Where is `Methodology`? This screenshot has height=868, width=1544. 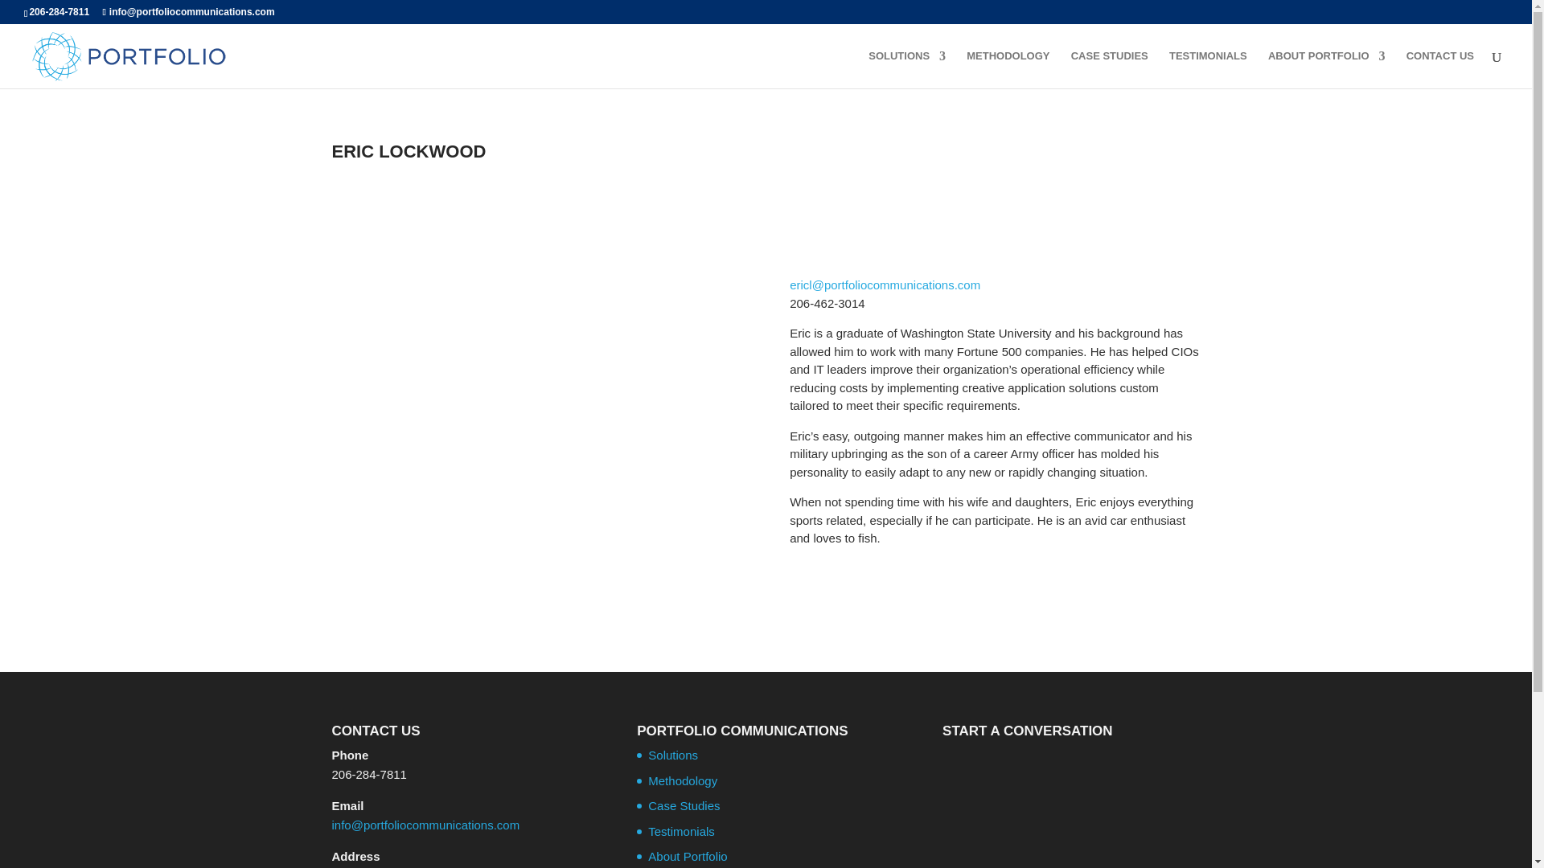 Methodology is located at coordinates (683, 780).